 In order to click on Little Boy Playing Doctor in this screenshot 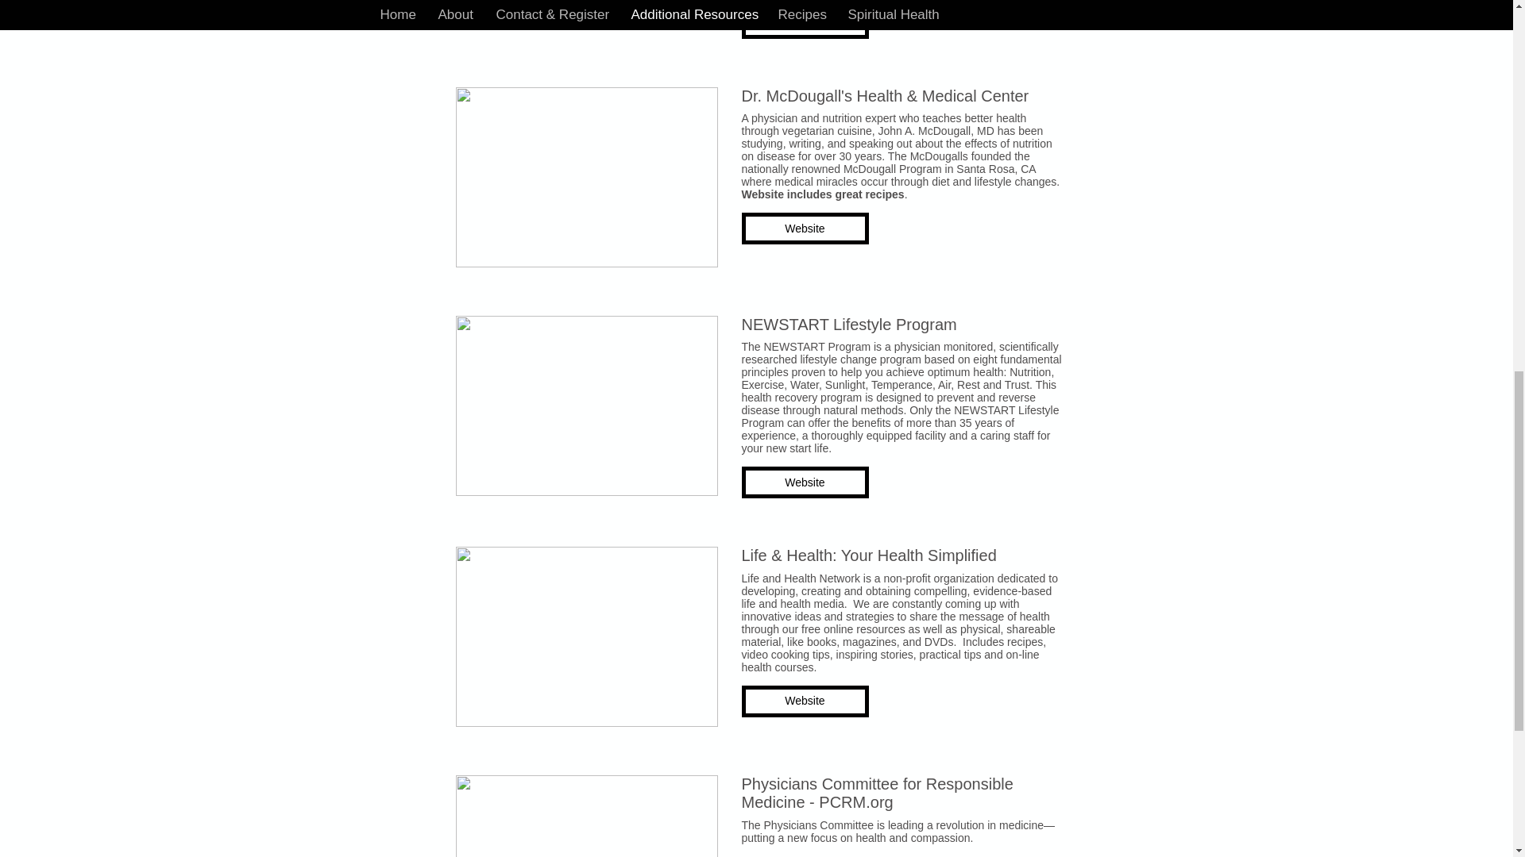, I will do `click(587, 816)`.